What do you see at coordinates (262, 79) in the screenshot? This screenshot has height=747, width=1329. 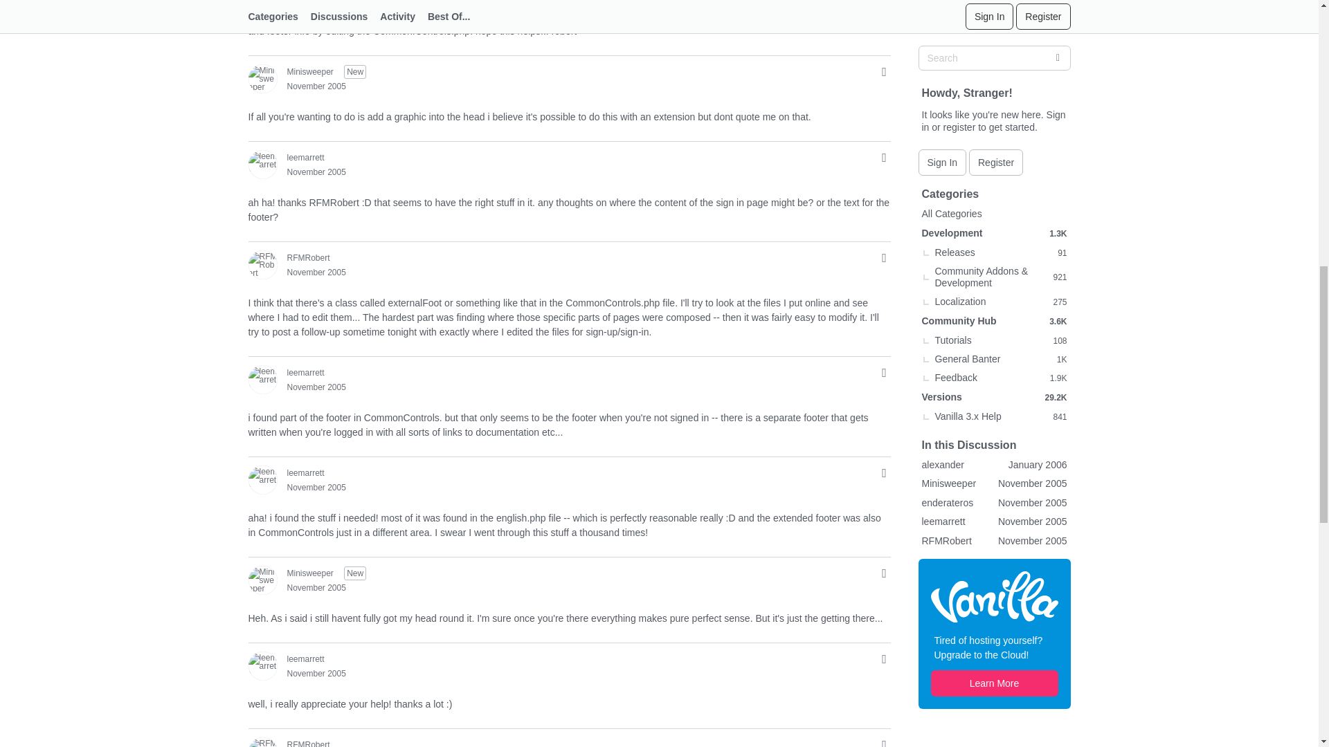 I see `Minisweeper` at bounding box center [262, 79].